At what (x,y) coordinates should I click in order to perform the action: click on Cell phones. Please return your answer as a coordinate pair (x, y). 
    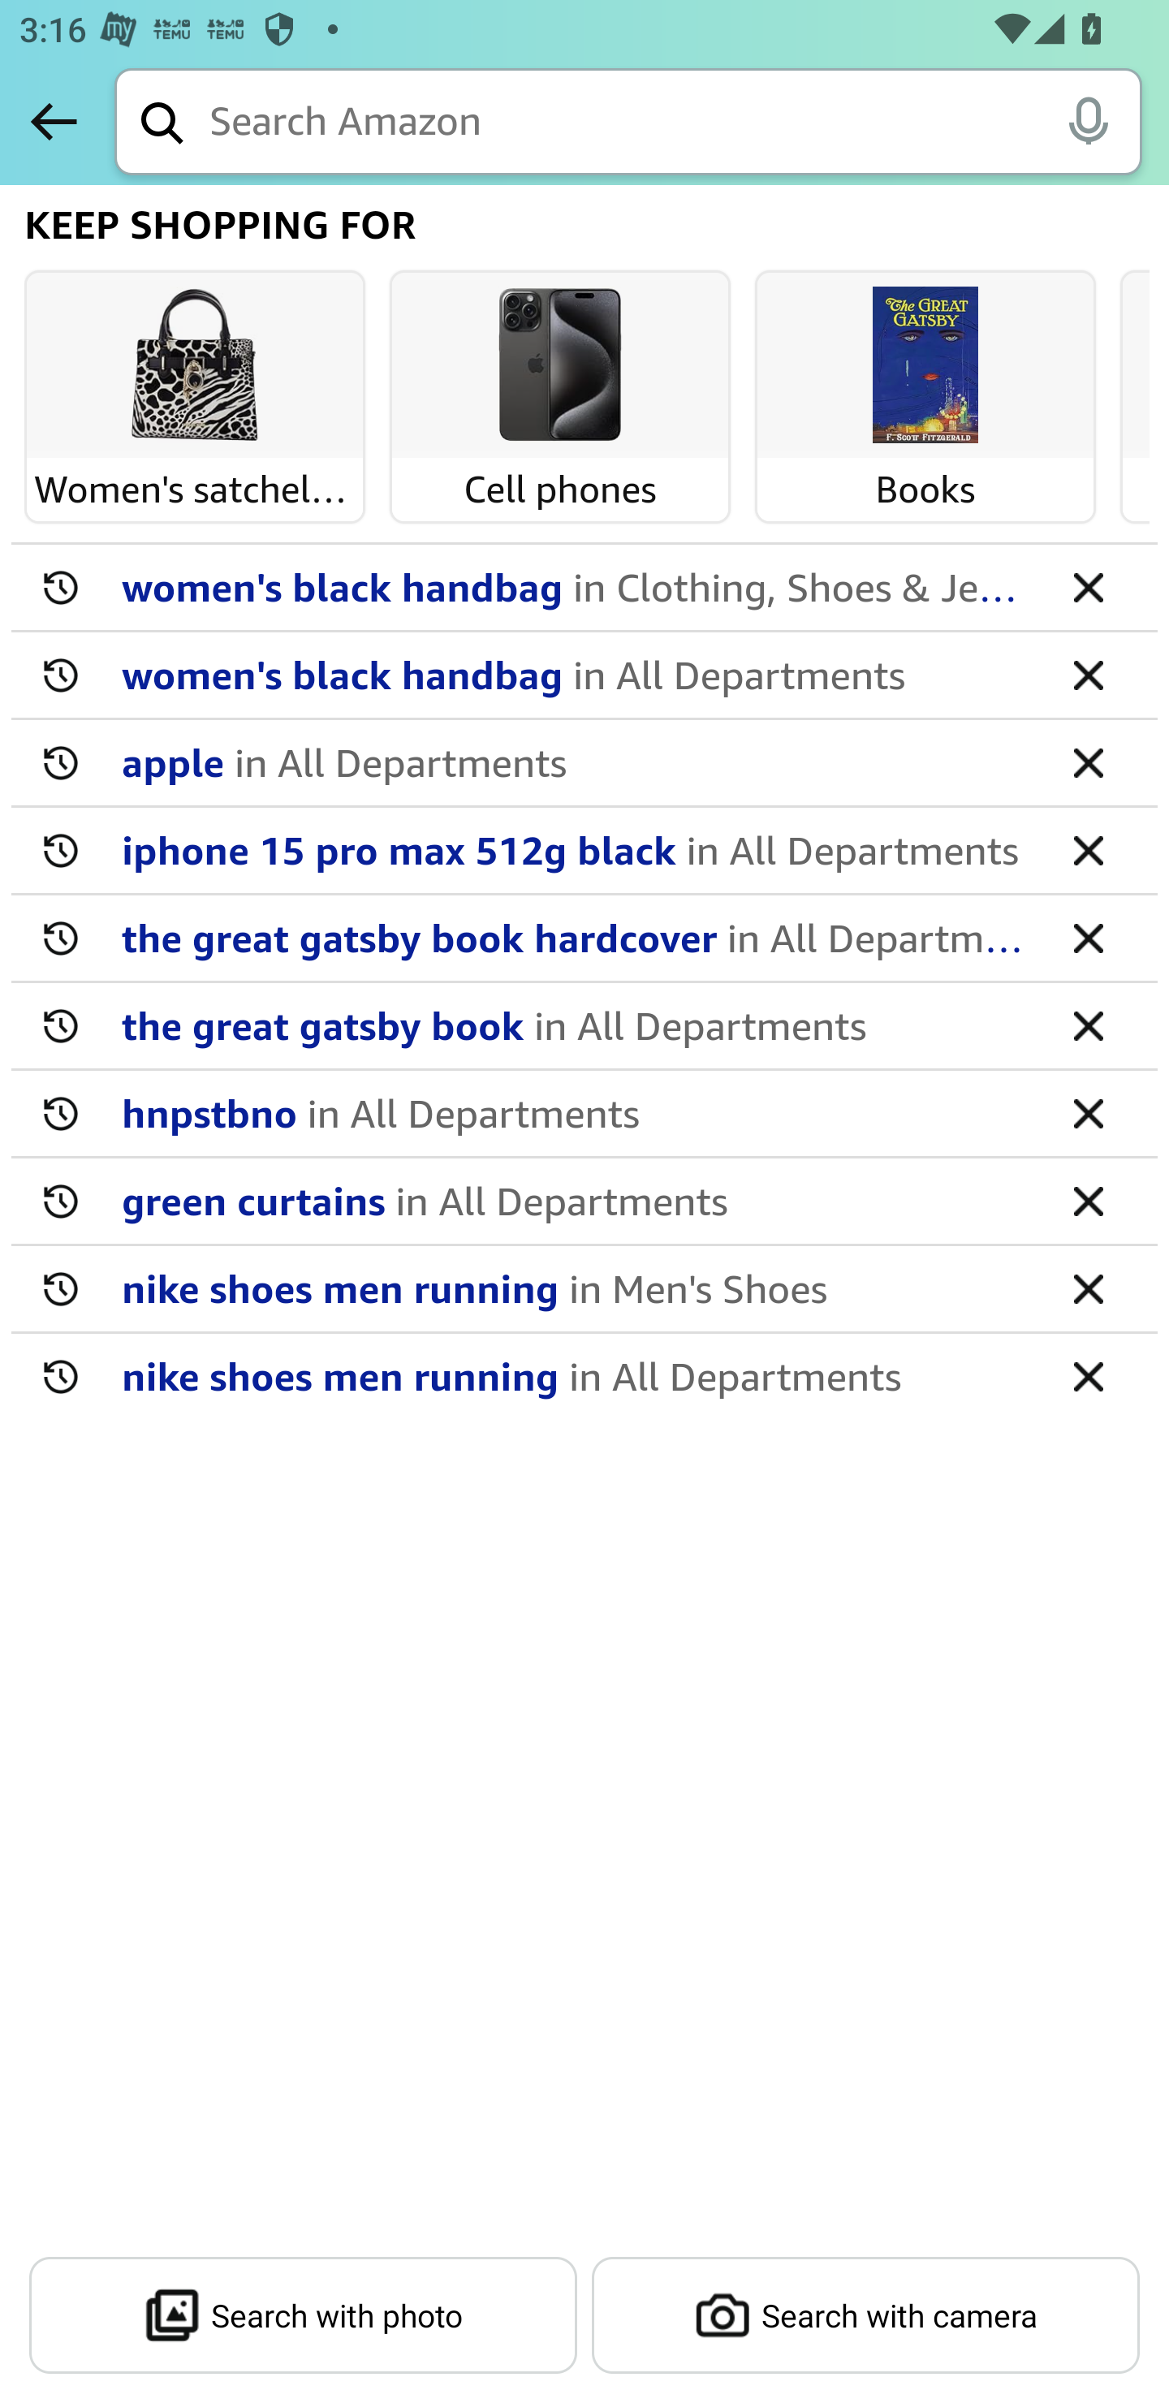
    Looking at the image, I should click on (560, 366).